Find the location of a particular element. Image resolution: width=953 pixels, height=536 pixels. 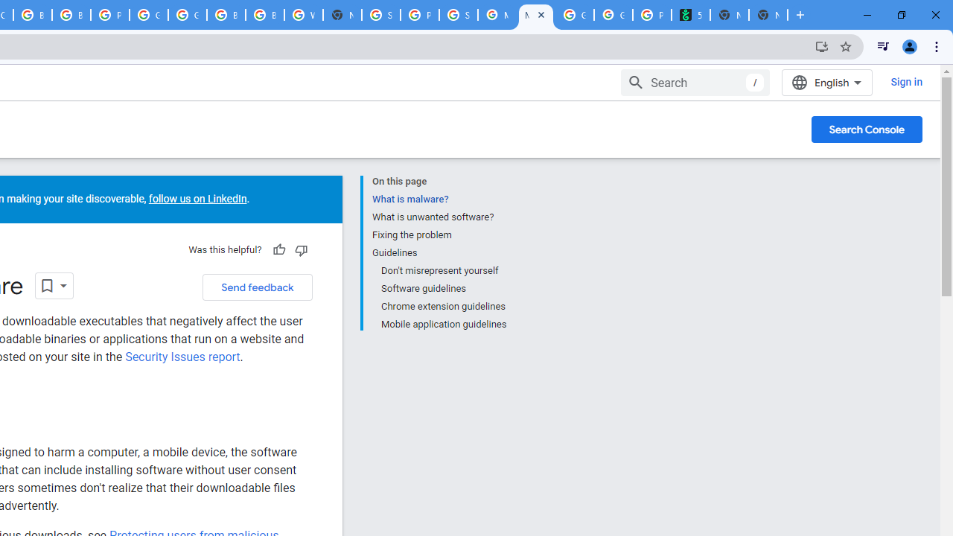

Guidelines is located at coordinates (439, 253).